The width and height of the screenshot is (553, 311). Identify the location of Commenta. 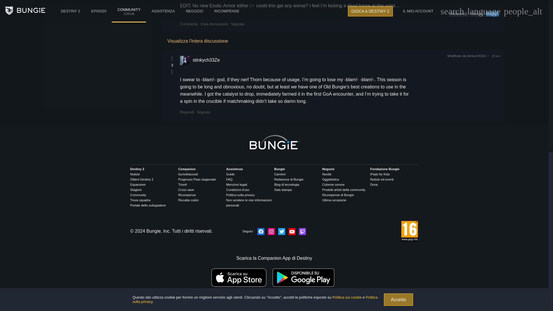
(189, 24).